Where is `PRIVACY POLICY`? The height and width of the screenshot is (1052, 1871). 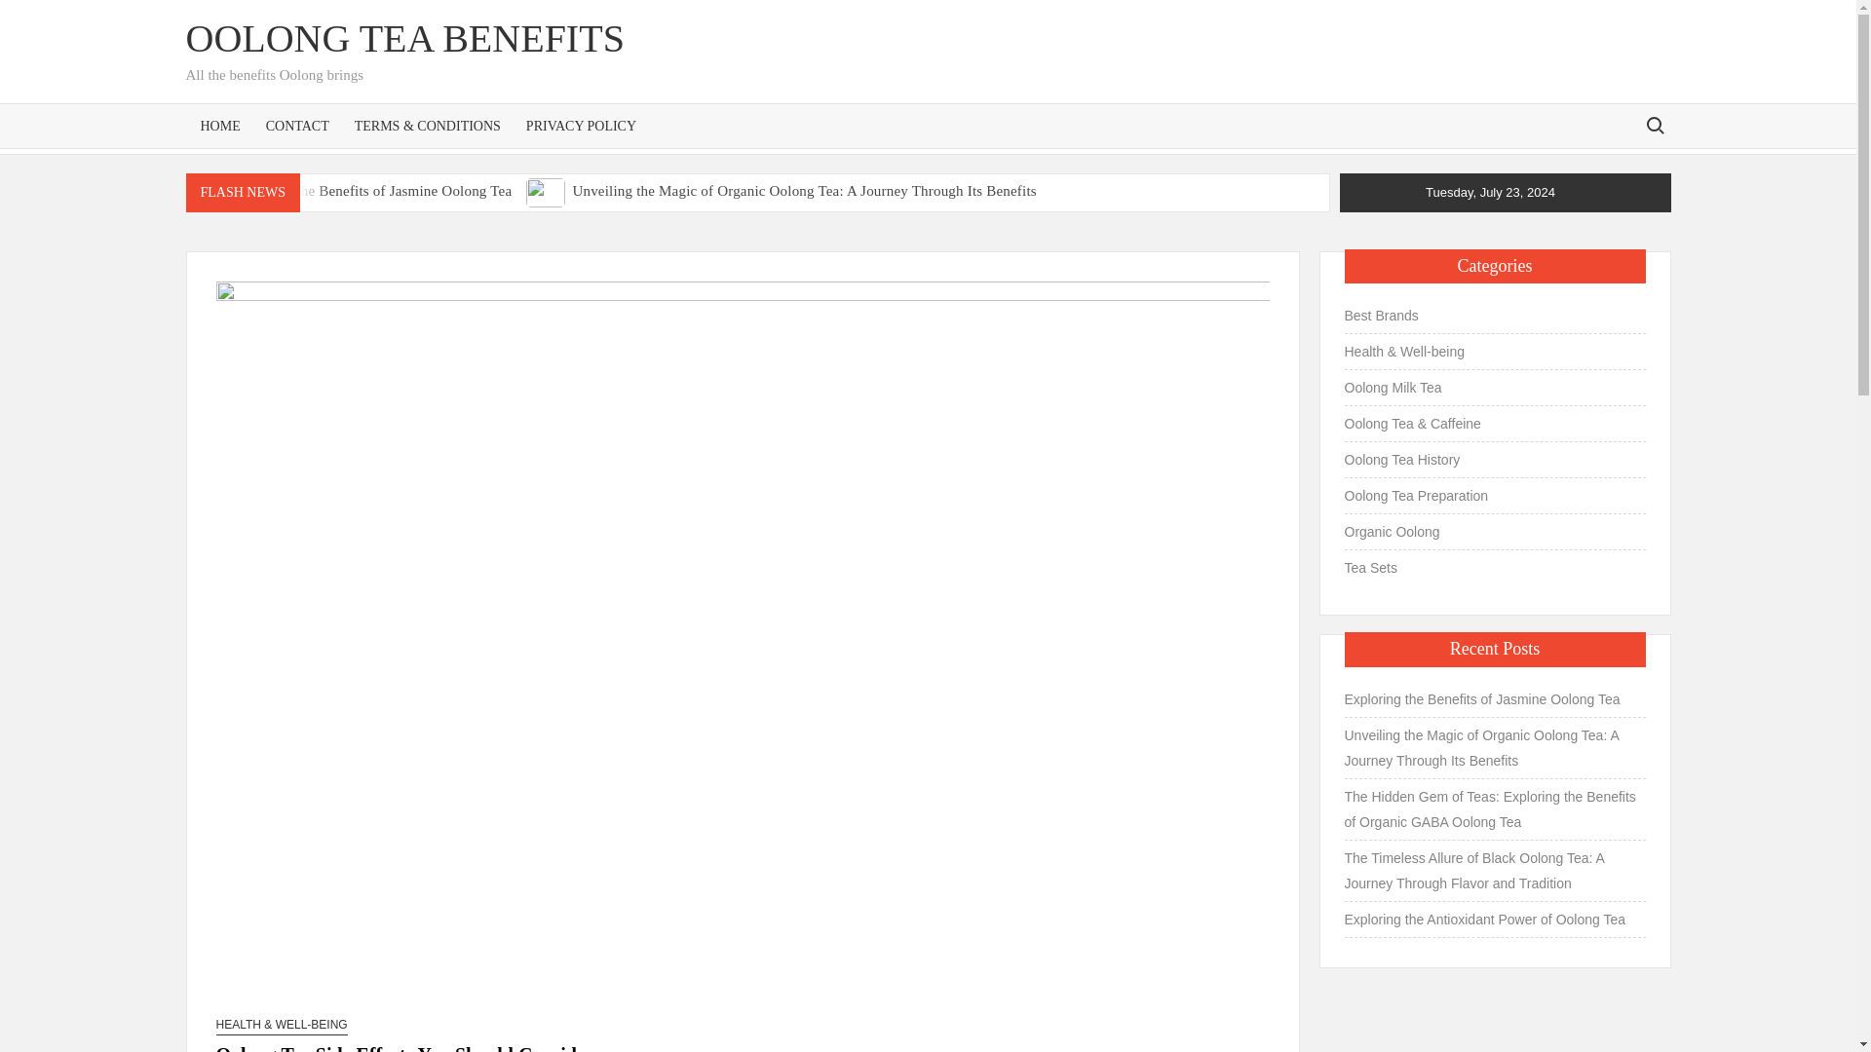
PRIVACY POLICY is located at coordinates (581, 125).